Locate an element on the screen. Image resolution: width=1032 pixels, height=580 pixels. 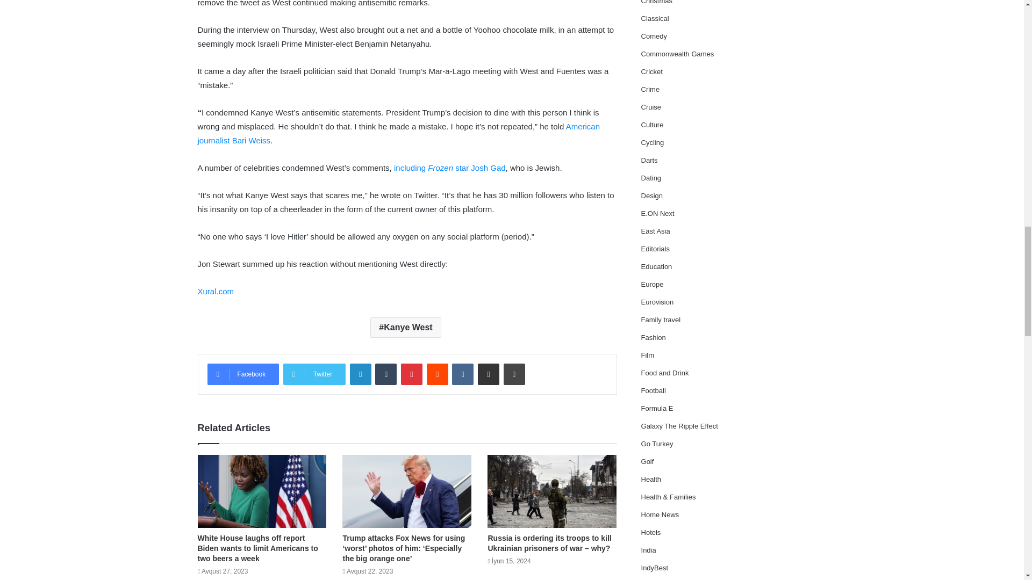
LinkedIn is located at coordinates (360, 374).